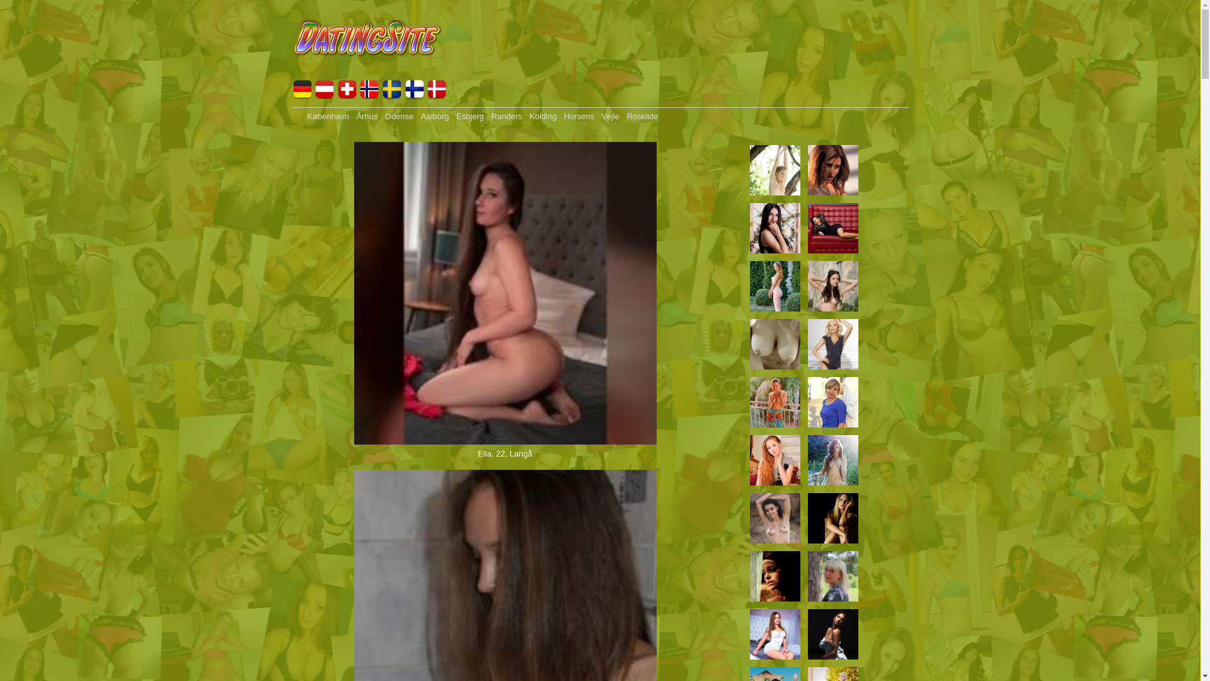 The height and width of the screenshot is (681, 1210). I want to click on Odense, so click(400, 116).